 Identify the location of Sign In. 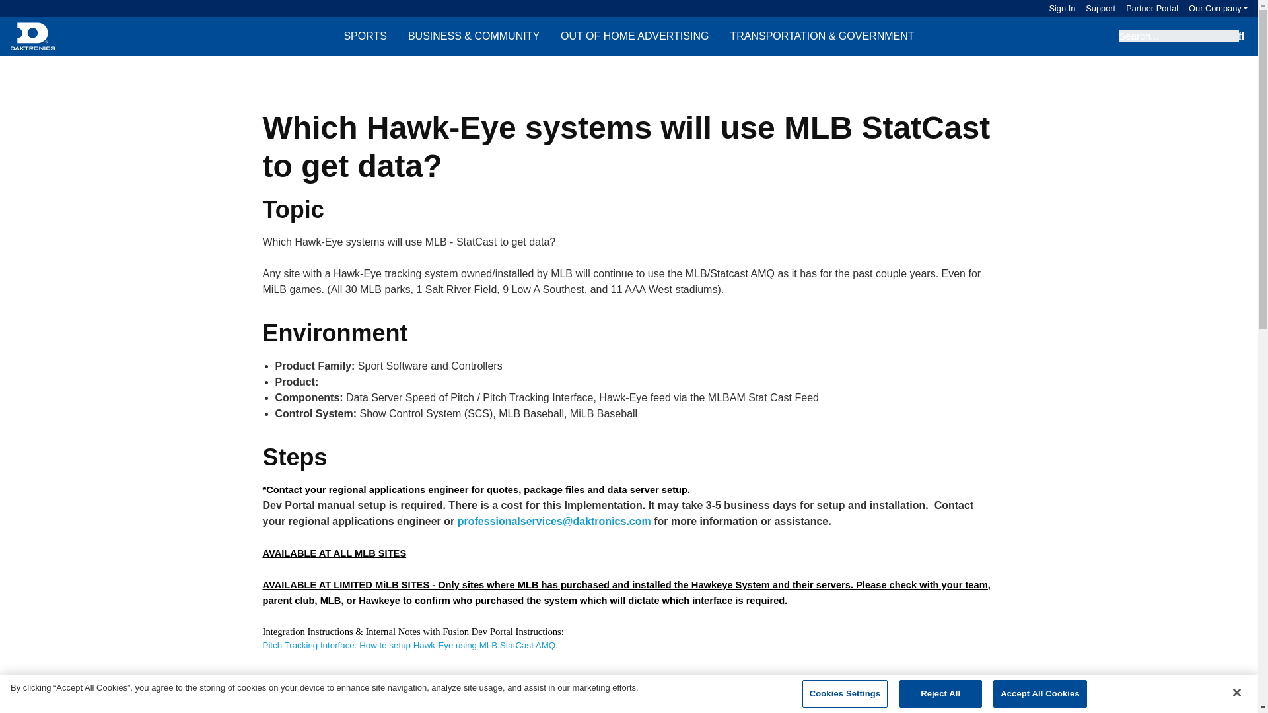
(1062, 8).